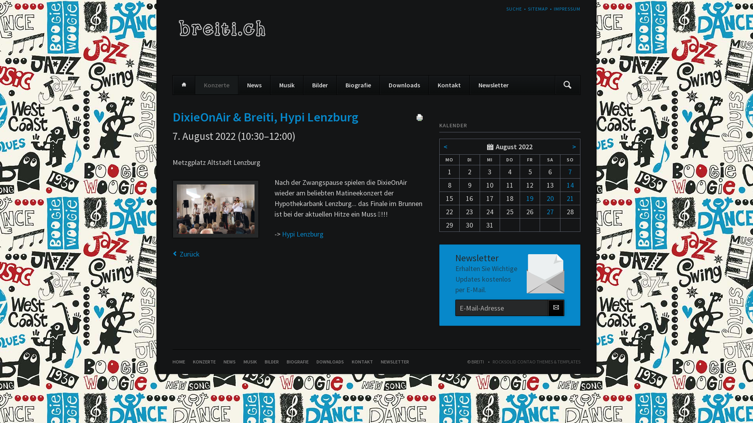  Describe the element at coordinates (550, 211) in the screenshot. I see `27` at that location.